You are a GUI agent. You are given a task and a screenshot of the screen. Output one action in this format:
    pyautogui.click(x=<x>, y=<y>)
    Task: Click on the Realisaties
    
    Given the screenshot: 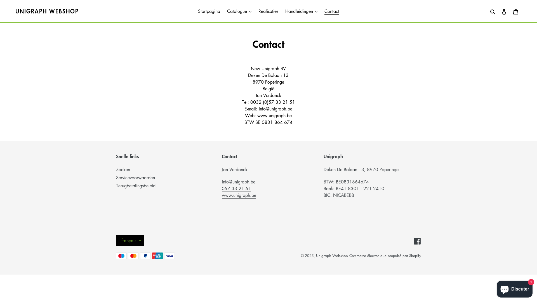 What is the action you would take?
    pyautogui.click(x=268, y=11)
    